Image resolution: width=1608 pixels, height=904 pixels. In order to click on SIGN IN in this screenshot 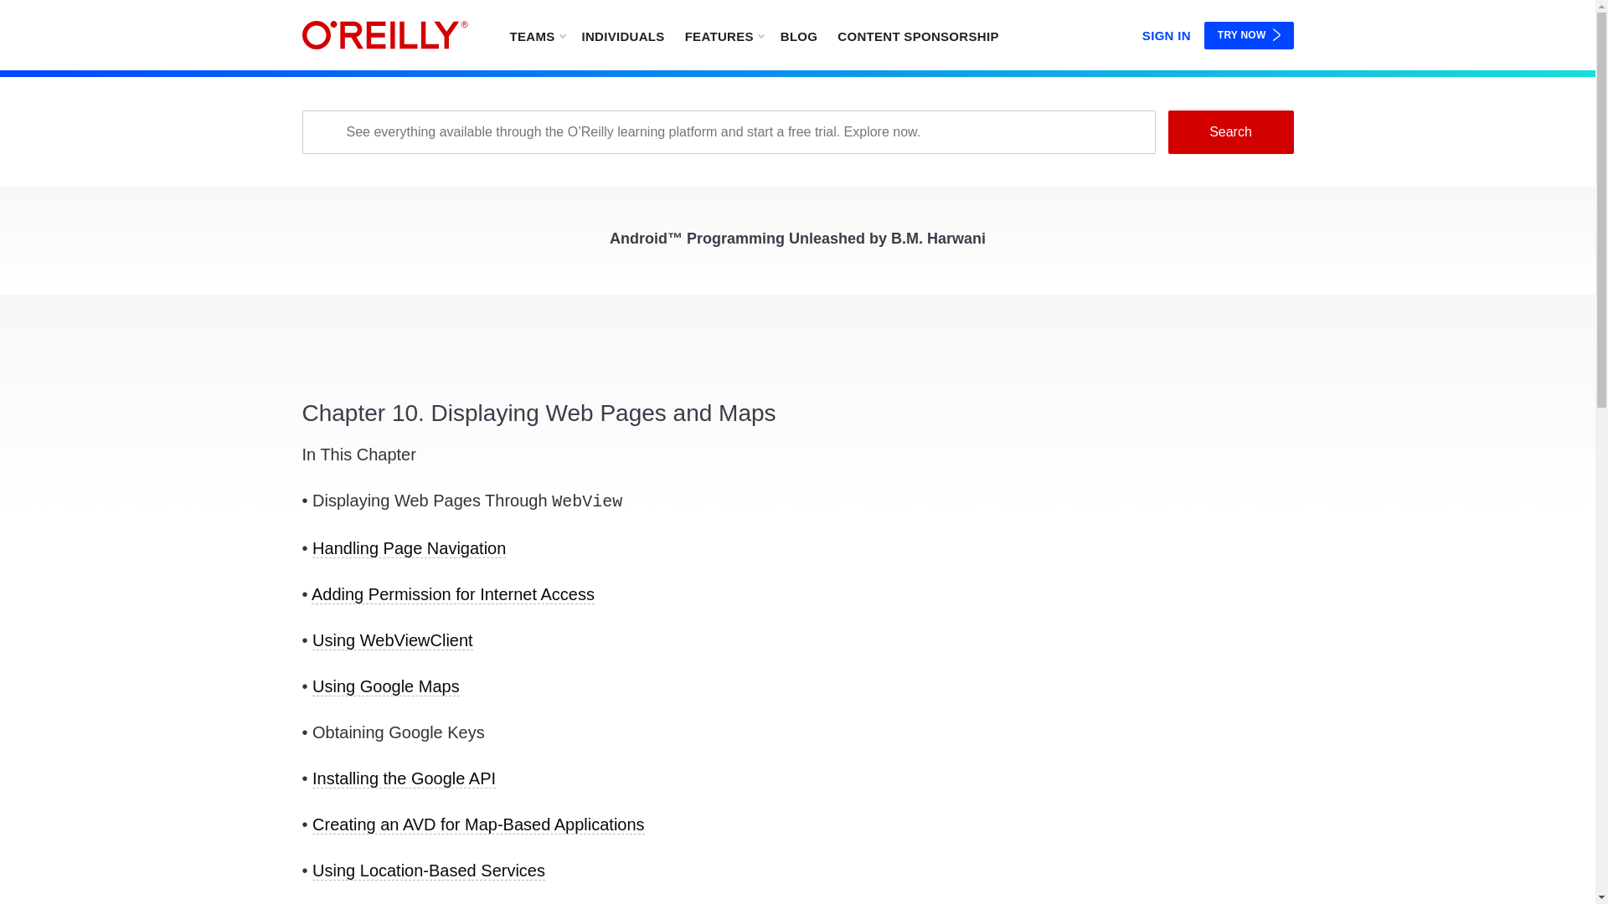, I will do `click(1166, 32)`.